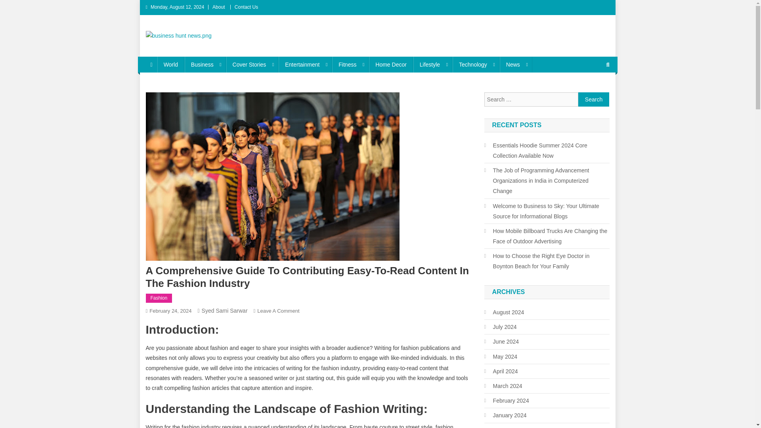 This screenshot has height=428, width=761. Describe the element at coordinates (252, 64) in the screenshot. I see `Cover Stories` at that location.